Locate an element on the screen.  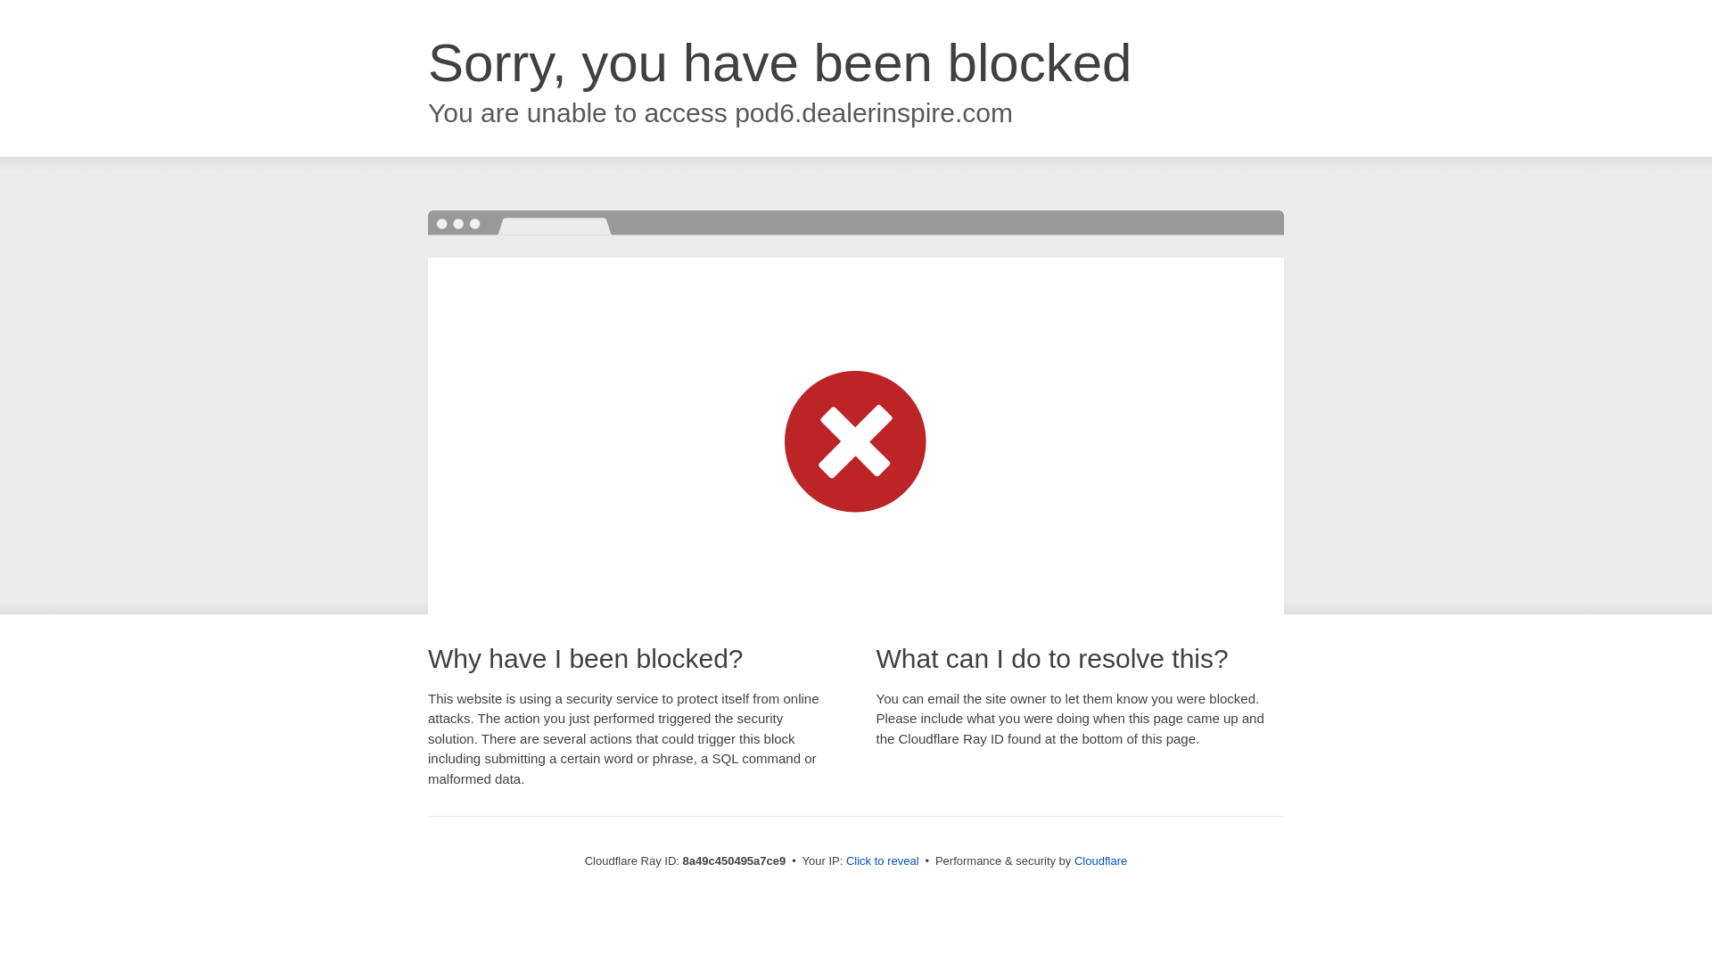
Click to reveal is located at coordinates (883, 861).